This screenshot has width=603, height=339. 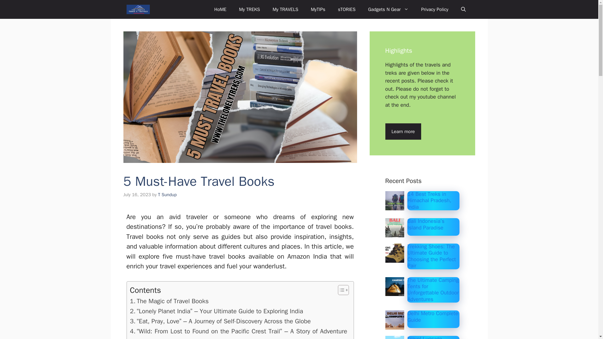 I want to click on T Sundup, so click(x=167, y=195).